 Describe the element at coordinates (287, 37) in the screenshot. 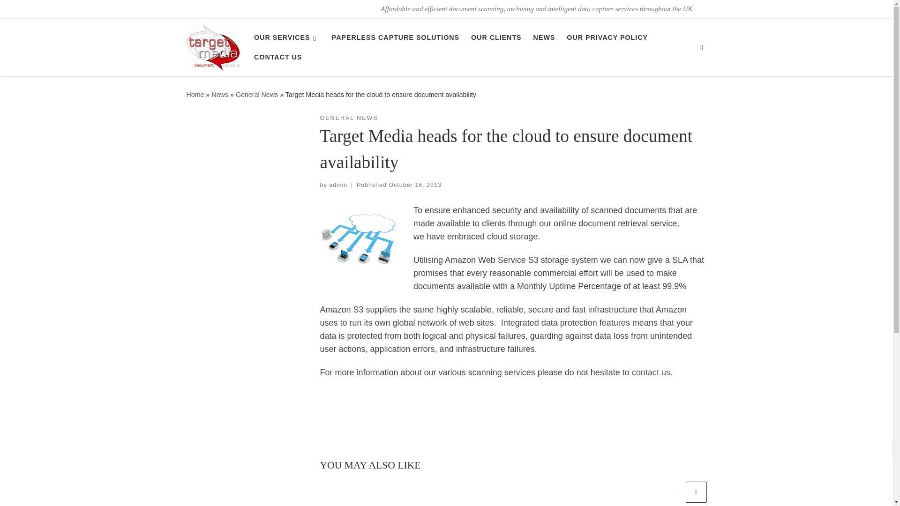

I see `OUR SERVICES` at that location.